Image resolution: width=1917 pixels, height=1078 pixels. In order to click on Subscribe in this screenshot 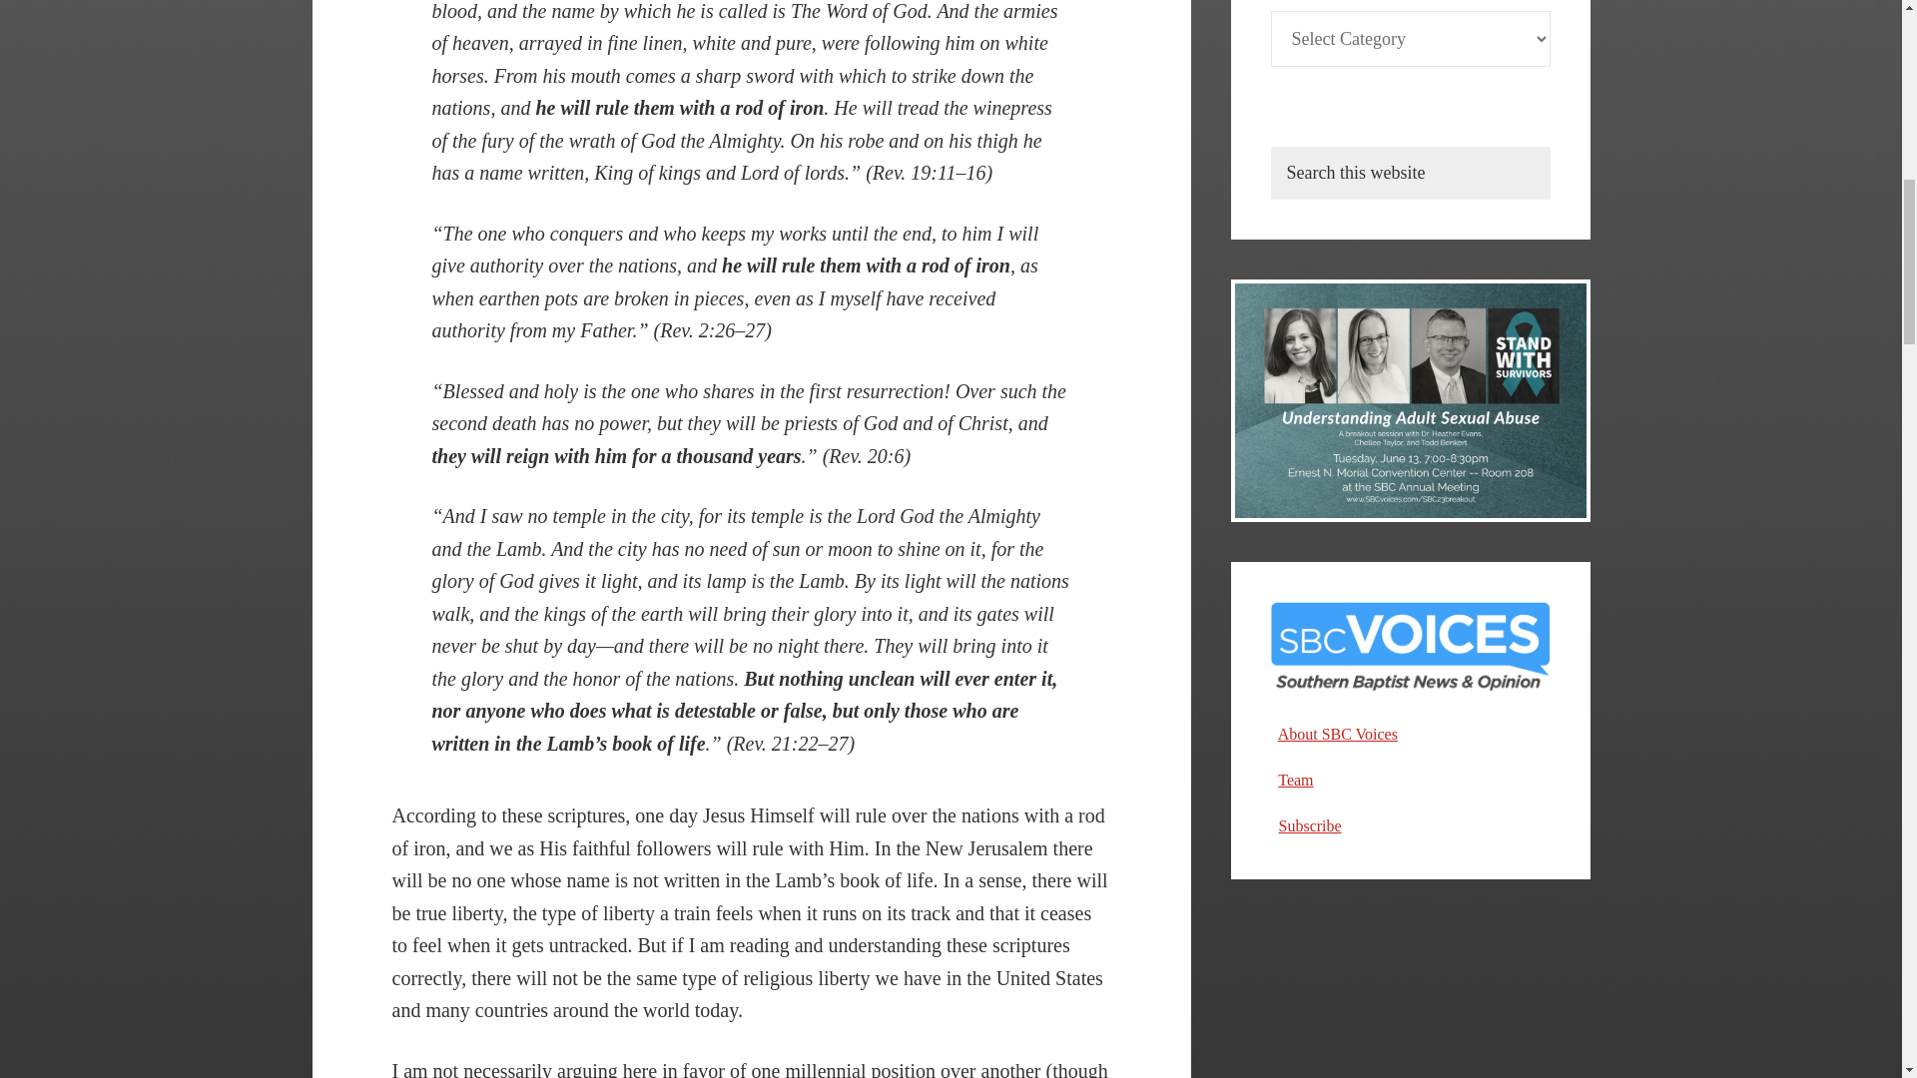, I will do `click(1309, 824)`.